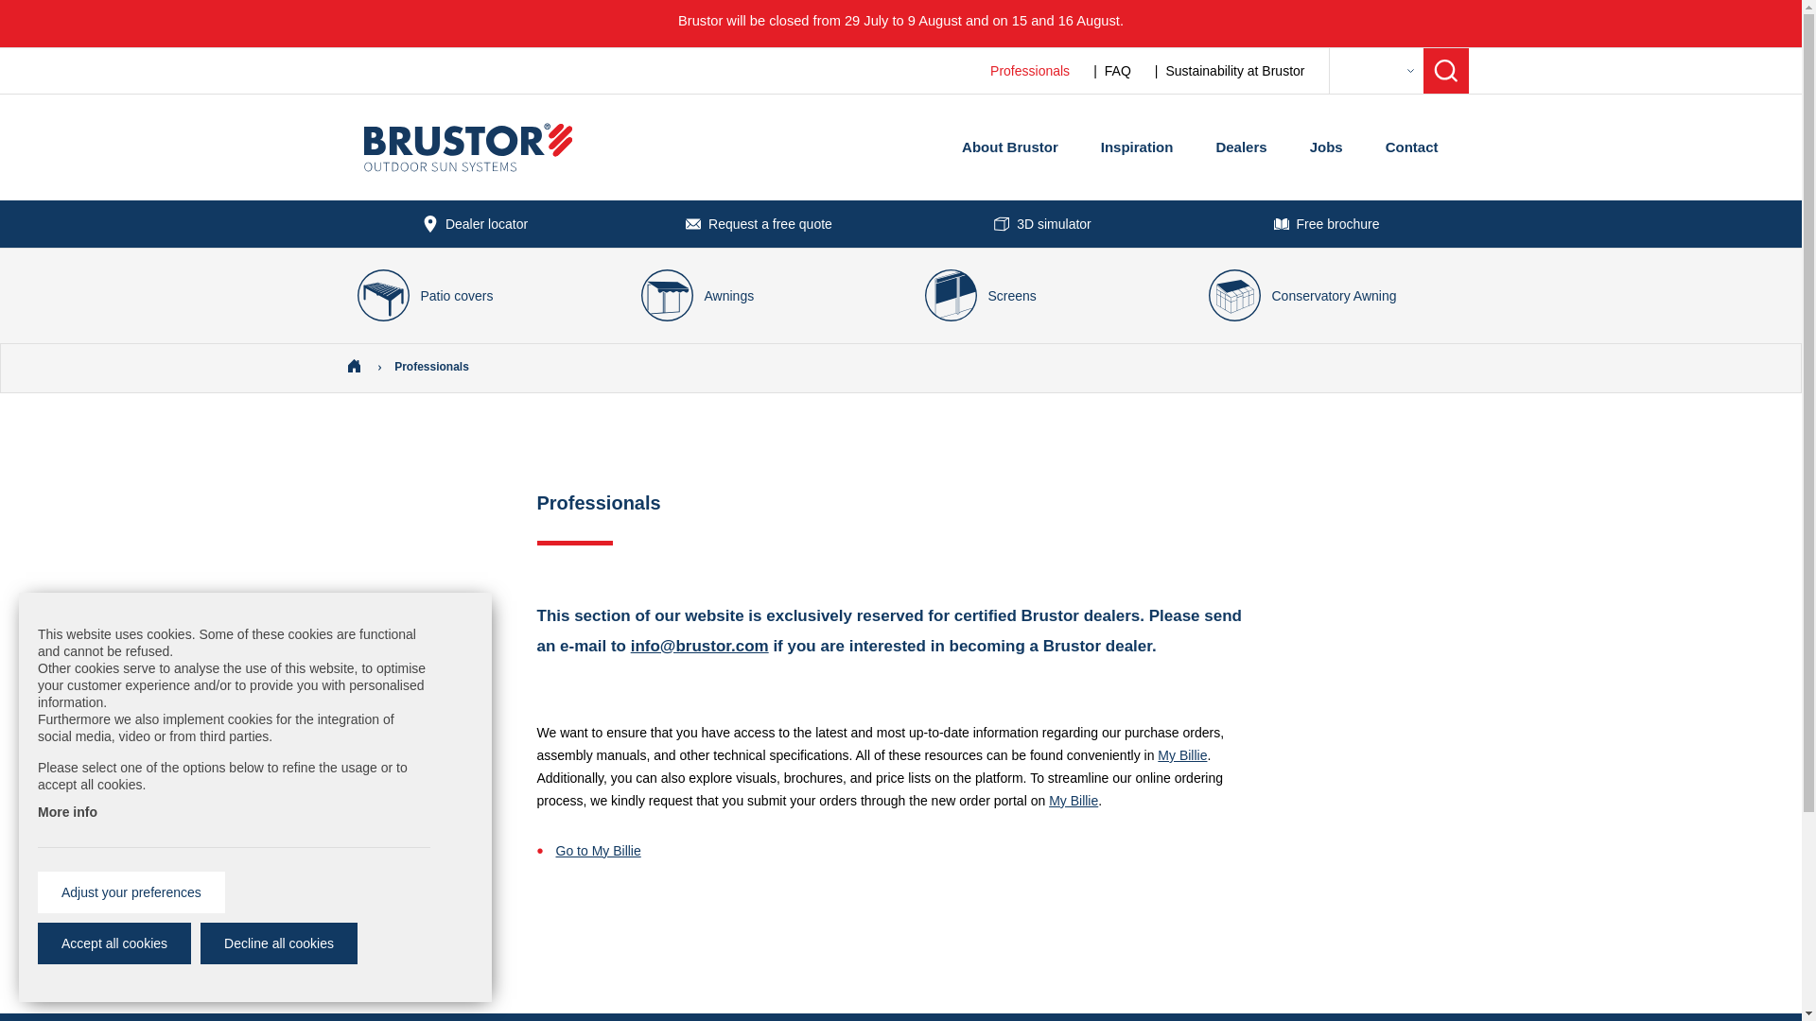 This screenshot has height=1021, width=1816. Describe the element at coordinates (475, 295) in the screenshot. I see `Patio covers` at that location.